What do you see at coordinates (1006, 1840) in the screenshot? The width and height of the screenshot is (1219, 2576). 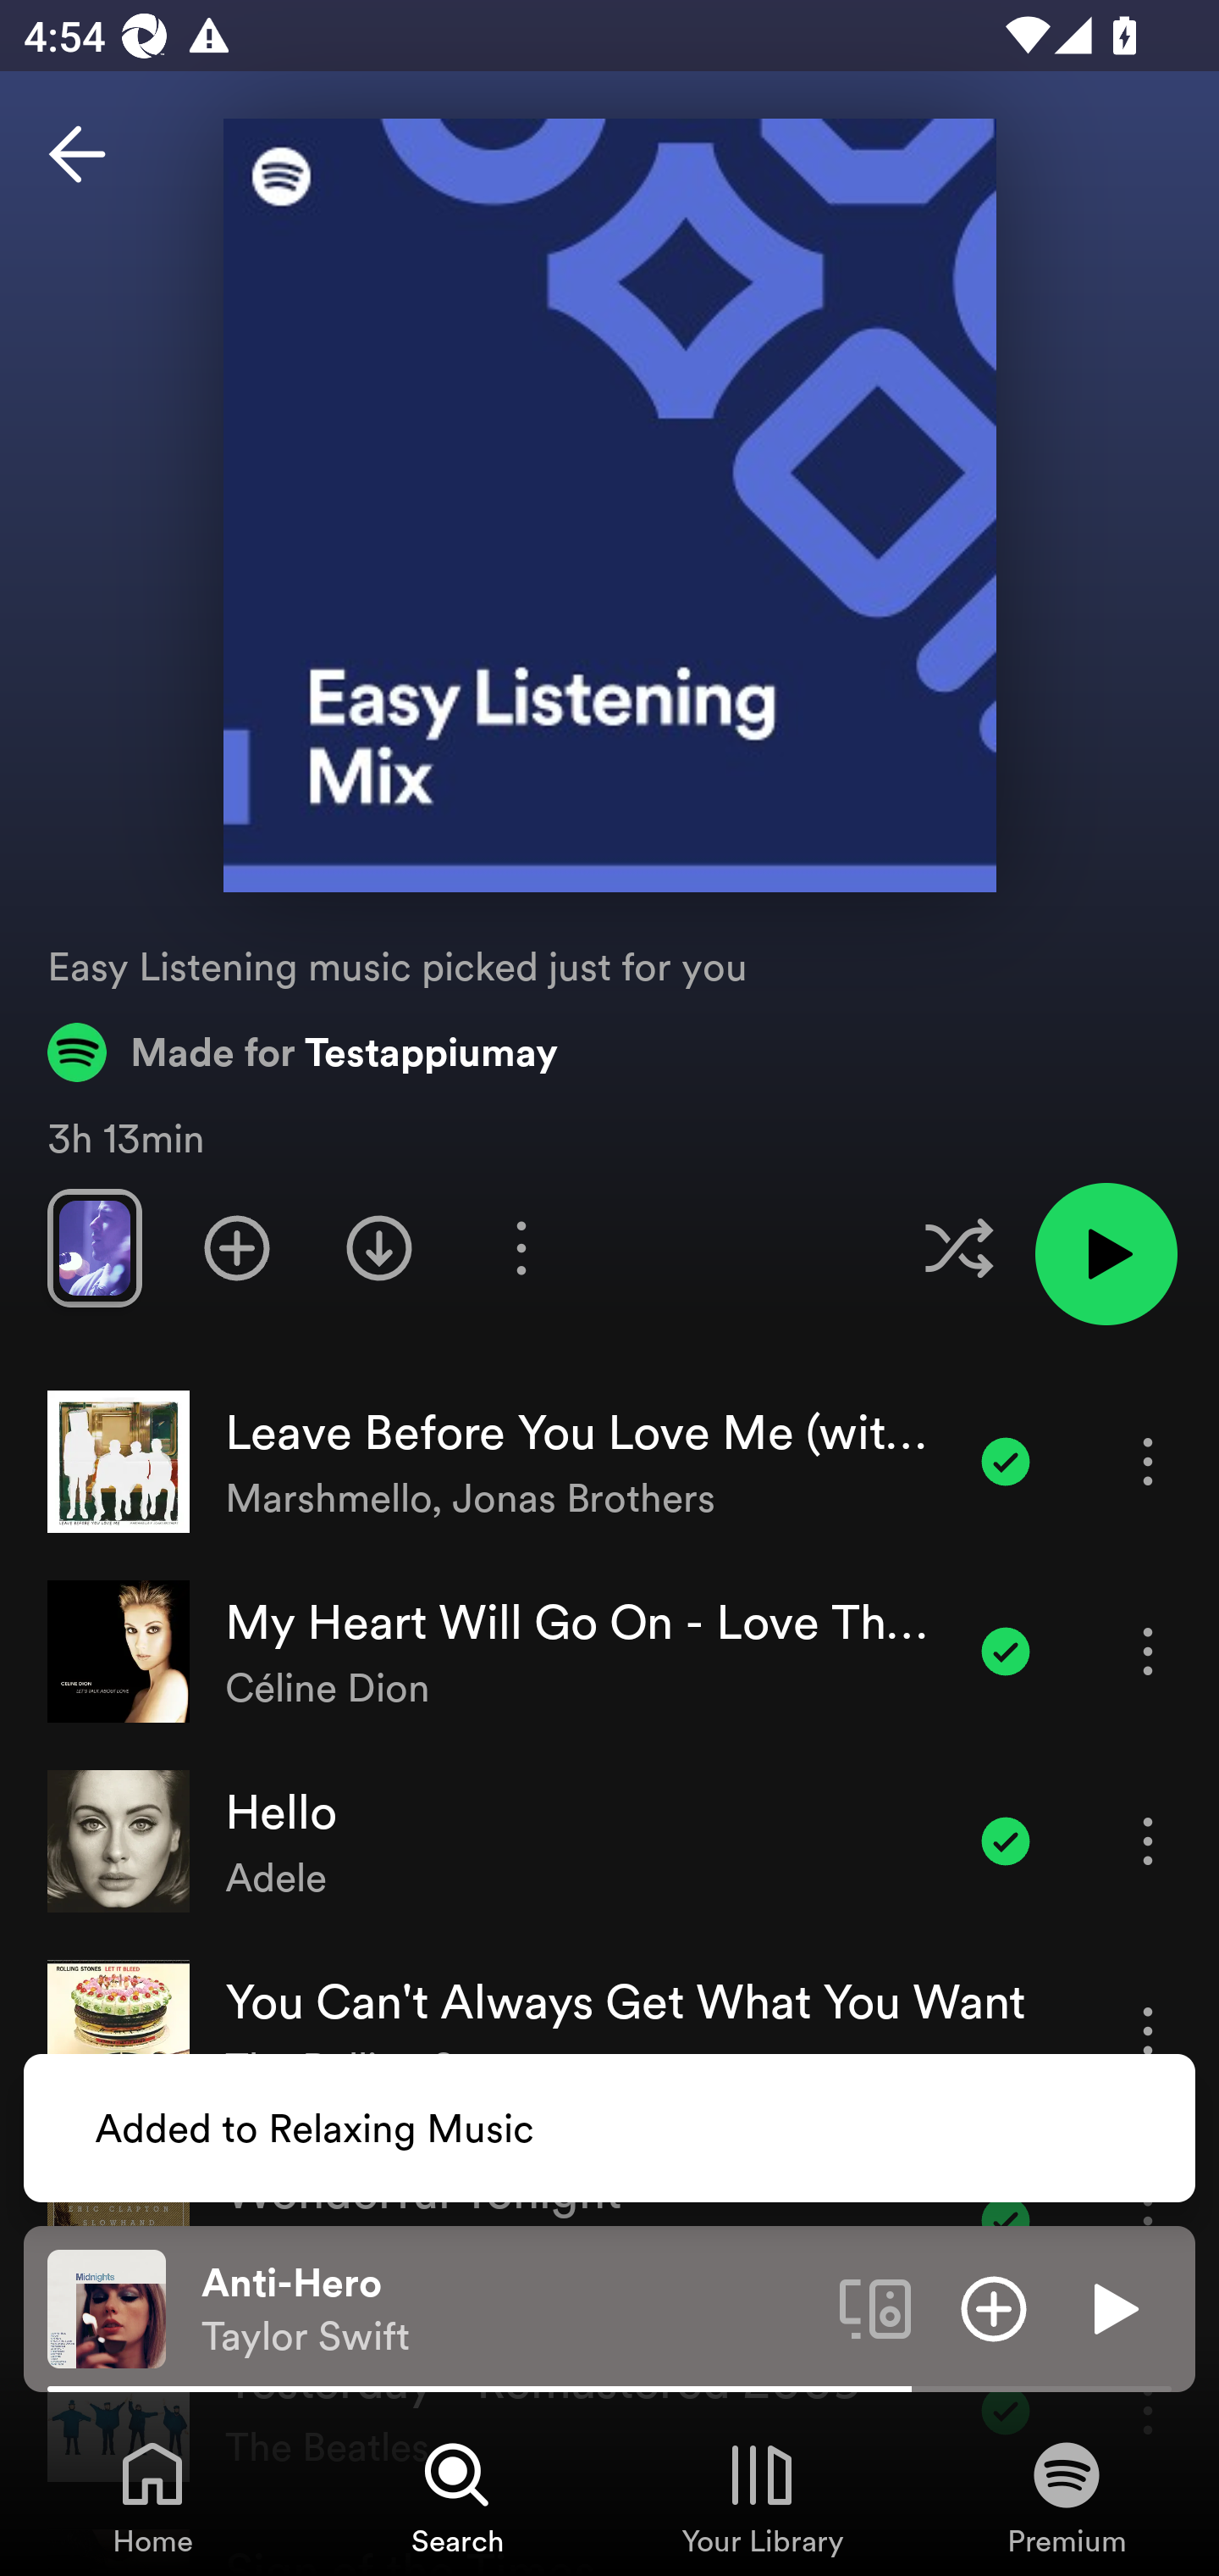 I see `Item added` at bounding box center [1006, 1840].